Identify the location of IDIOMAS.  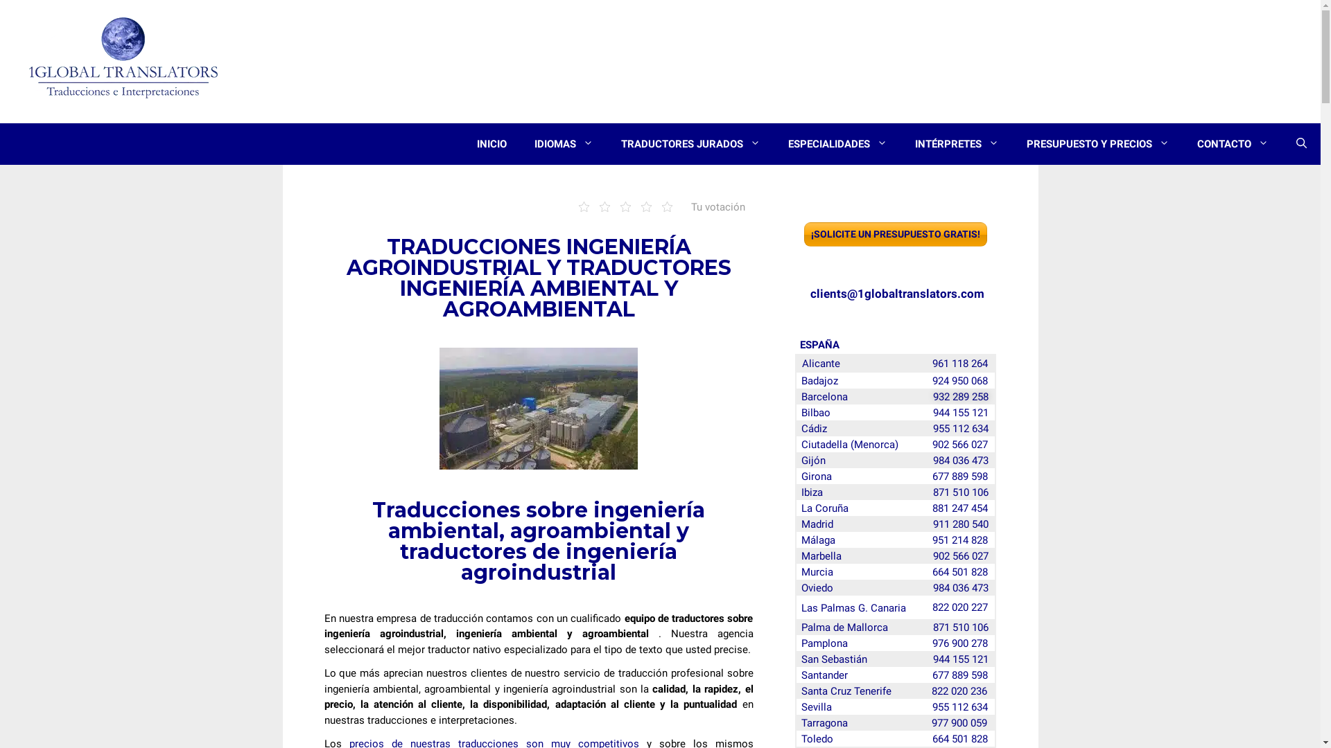
(564, 144).